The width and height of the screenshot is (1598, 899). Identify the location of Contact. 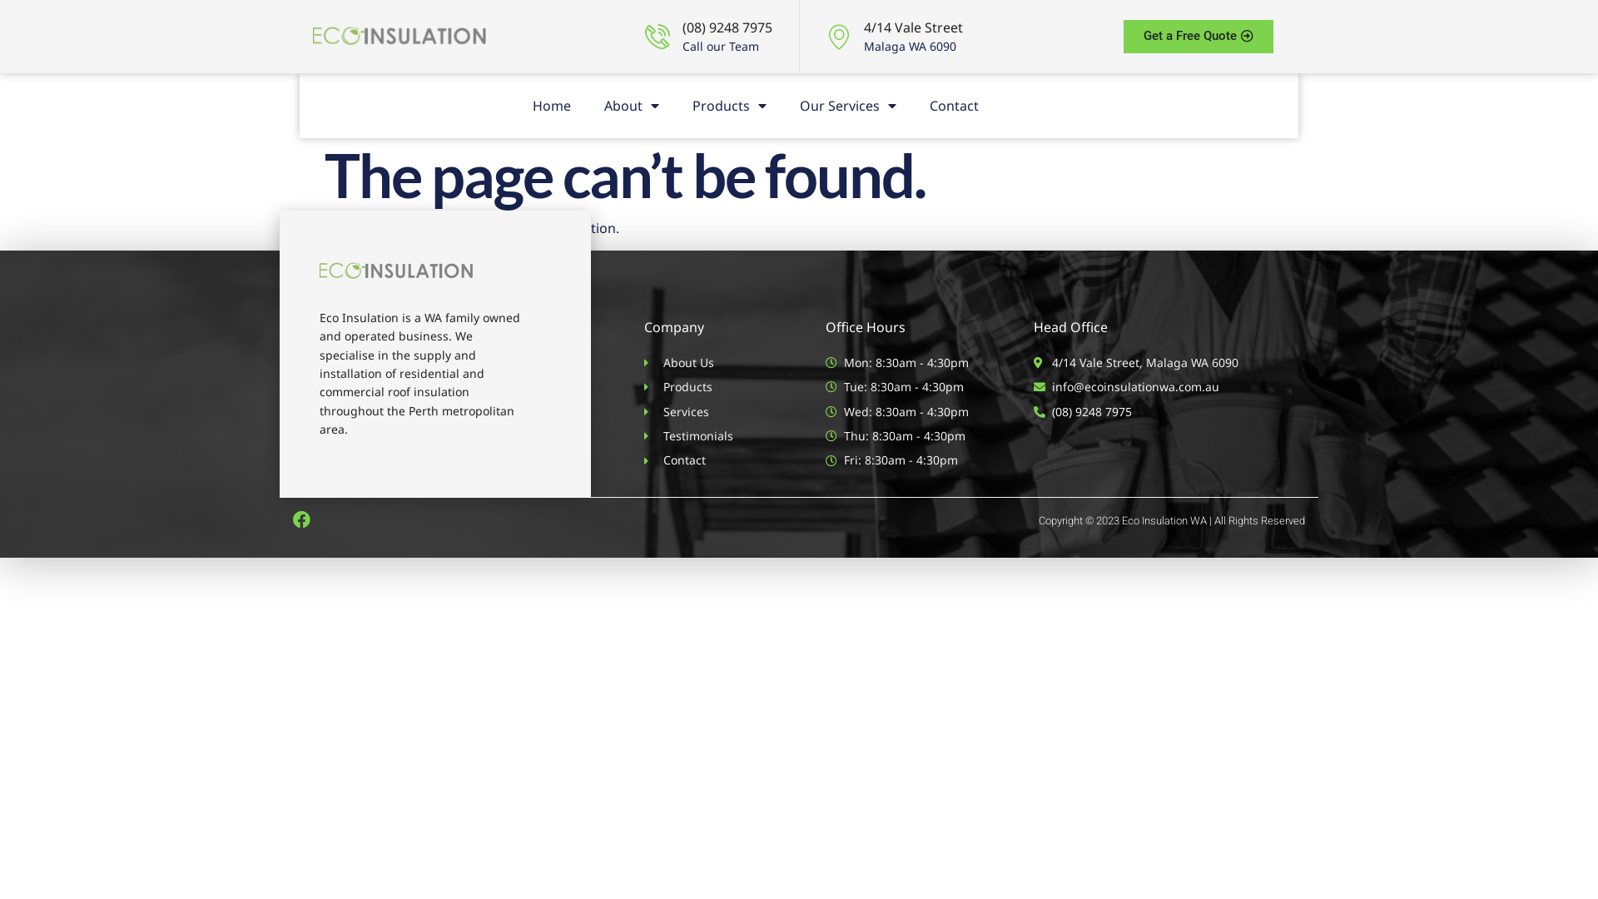
(954, 106).